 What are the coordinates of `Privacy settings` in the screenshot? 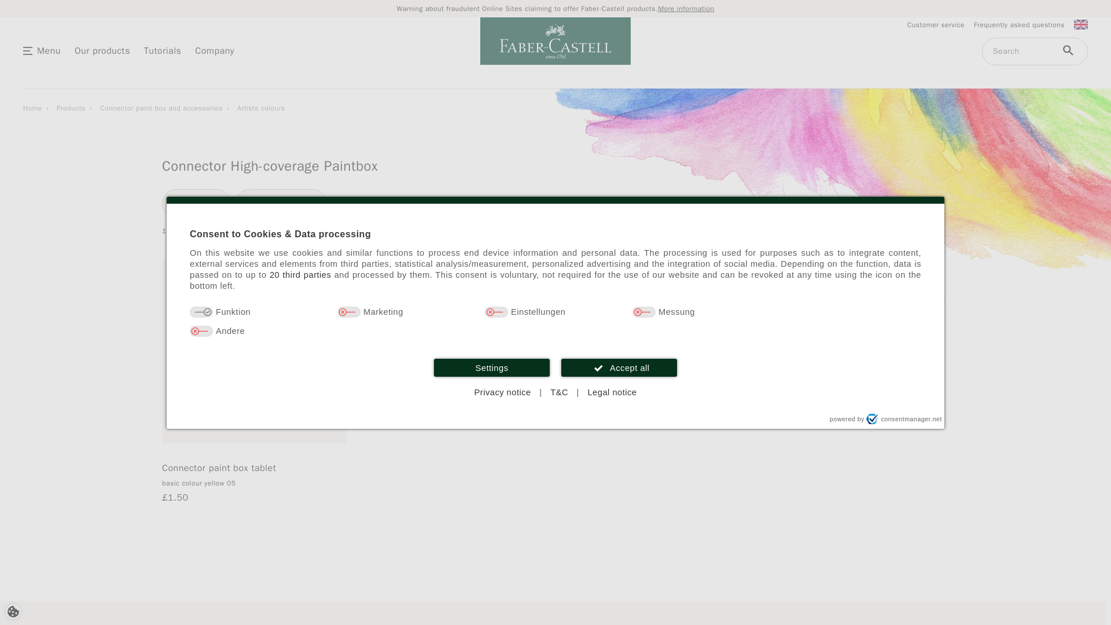 It's located at (13, 611).